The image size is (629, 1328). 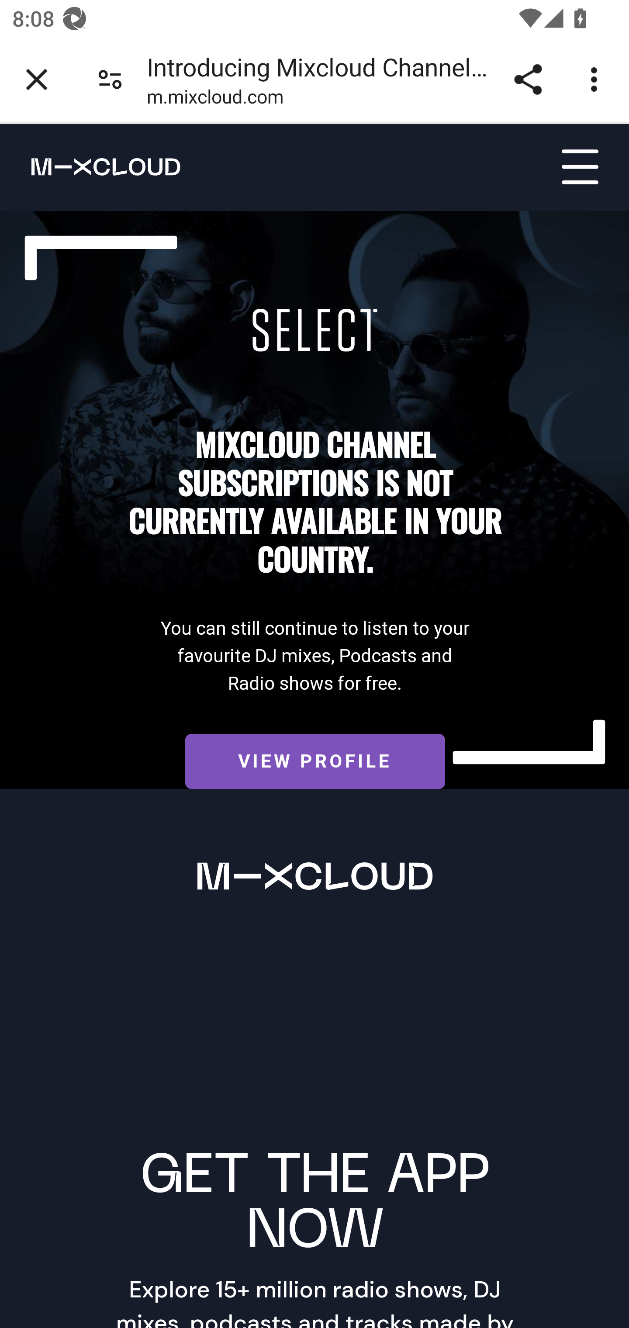 I want to click on m.mixcloud, so click(x=91, y=166).